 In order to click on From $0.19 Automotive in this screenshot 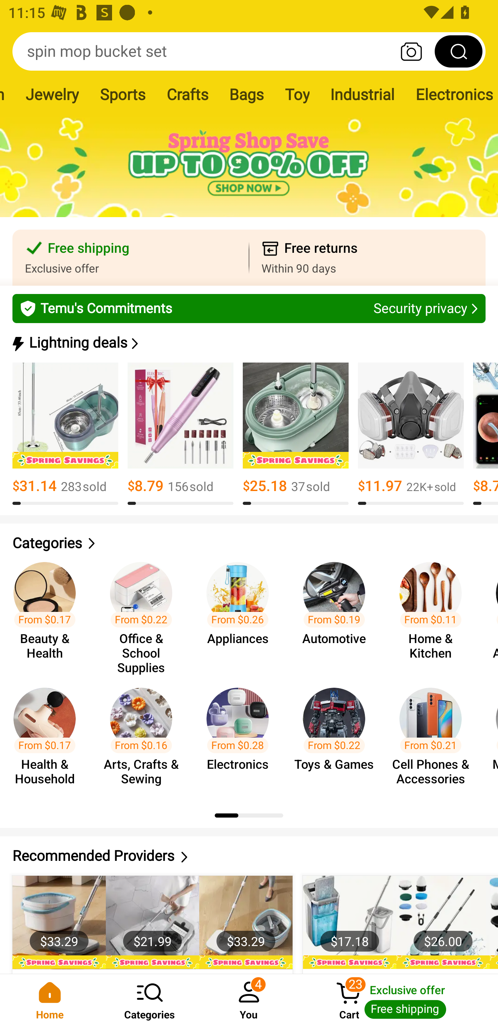, I will do `click(338, 612)`.